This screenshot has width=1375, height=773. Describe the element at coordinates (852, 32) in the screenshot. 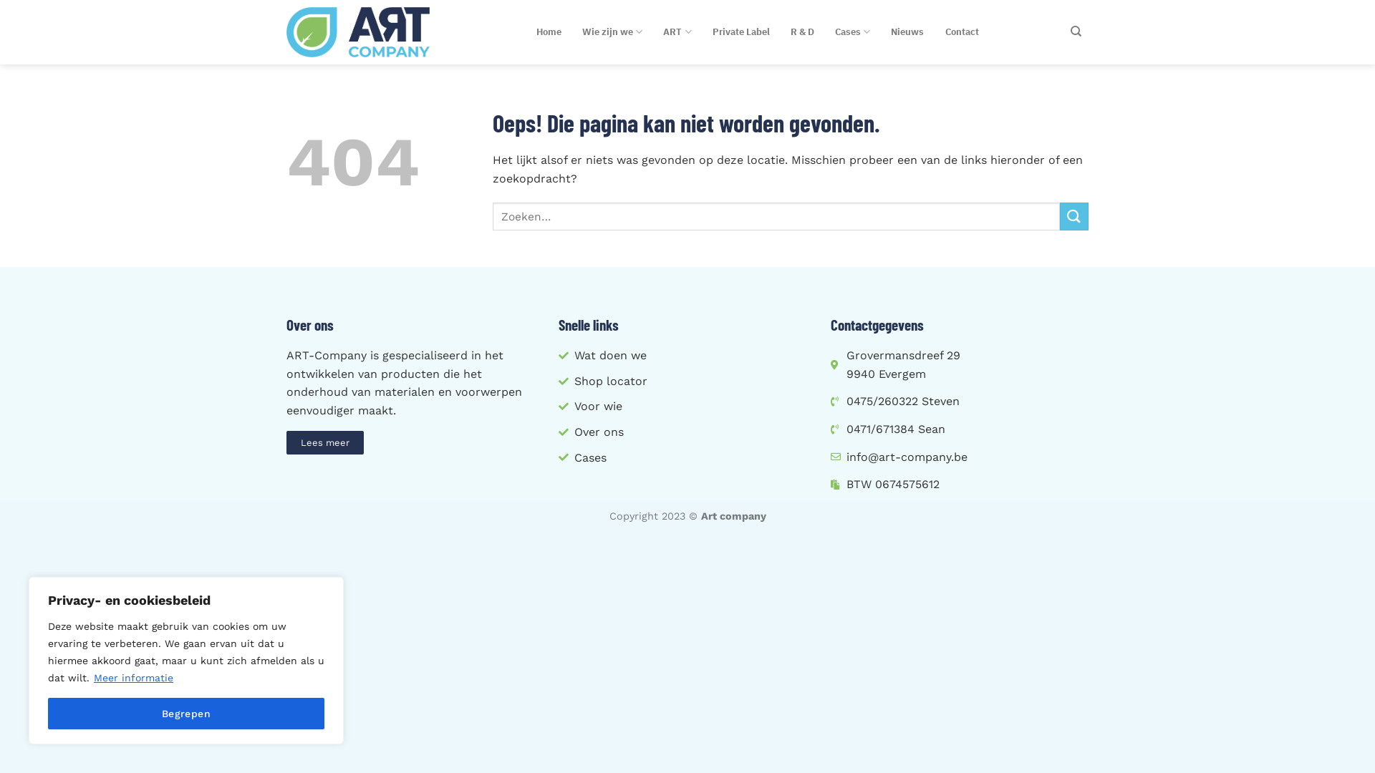

I see `Cases` at that location.